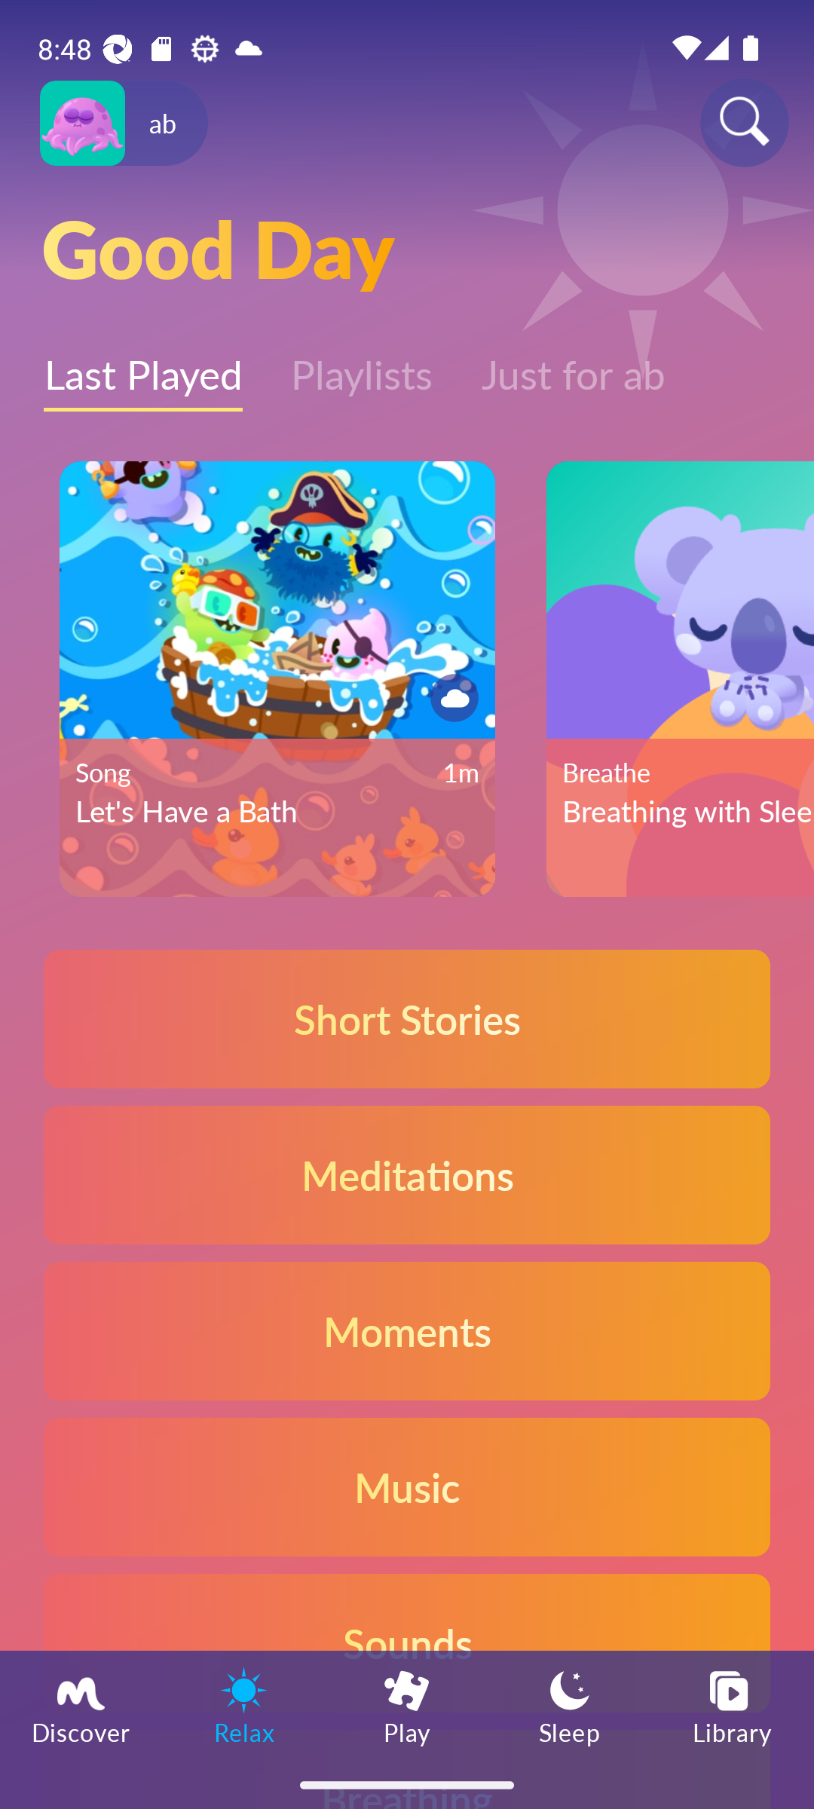 This screenshot has height=1809, width=814. Describe the element at coordinates (573, 365) in the screenshot. I see `Just for ab` at that location.